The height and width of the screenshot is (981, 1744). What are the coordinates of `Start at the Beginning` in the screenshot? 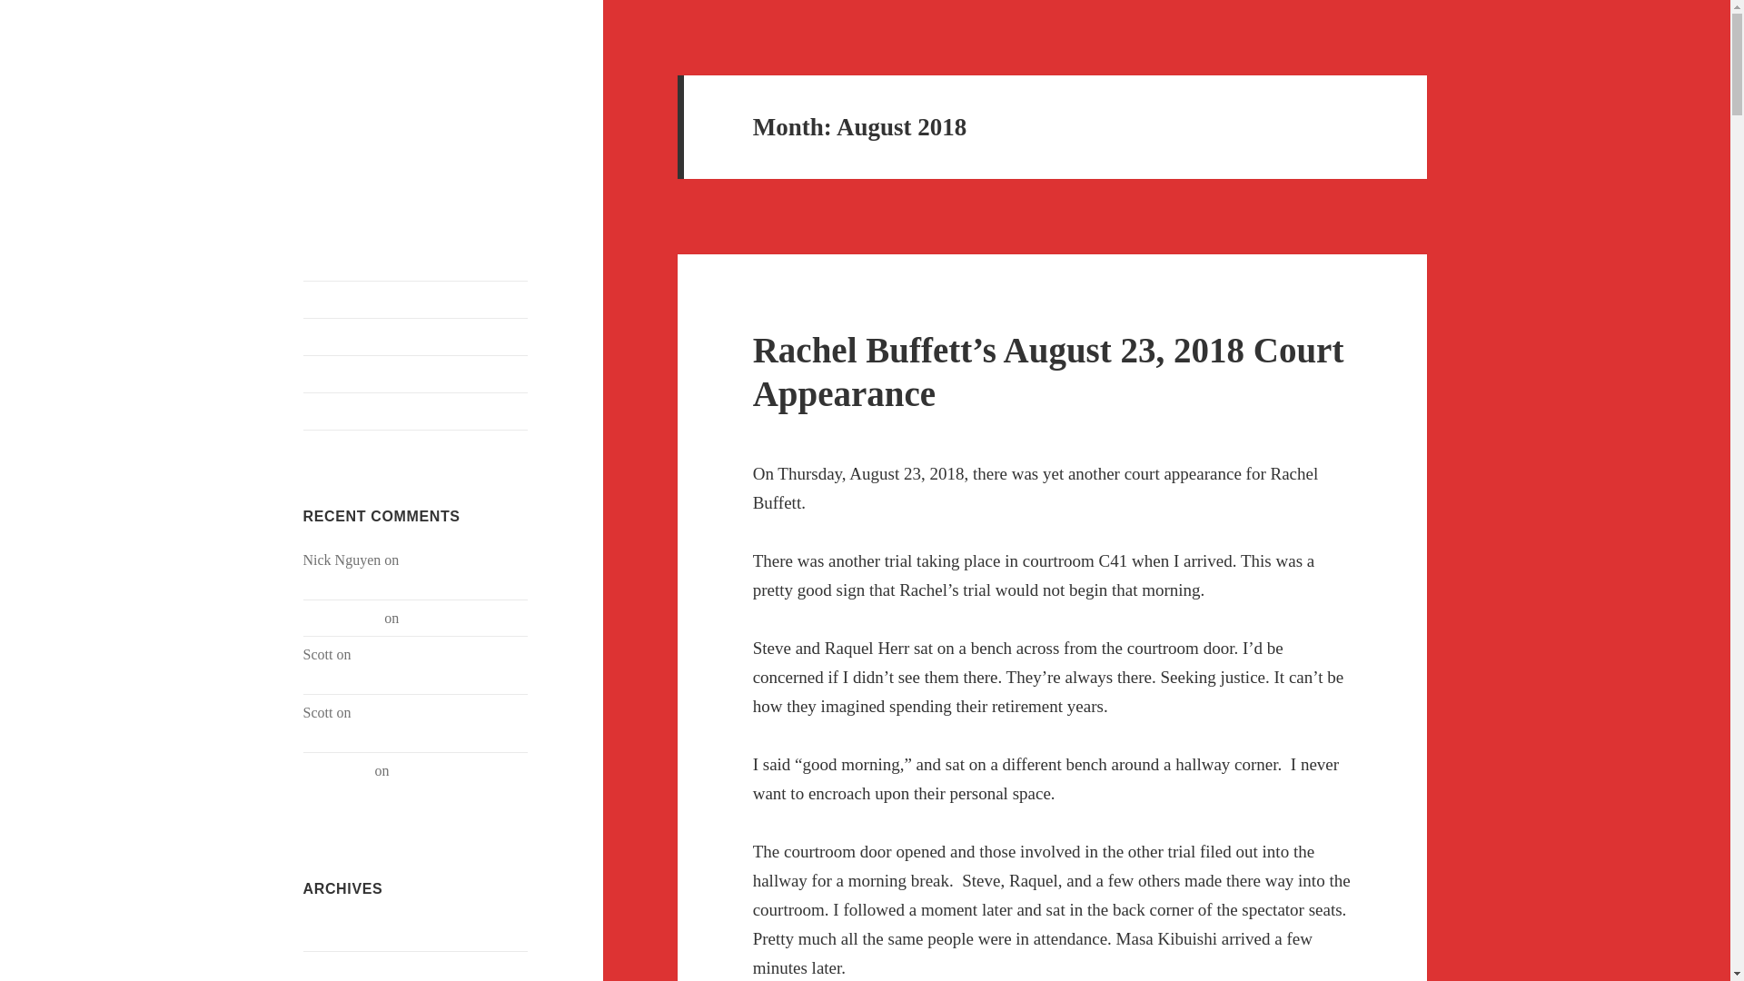 It's located at (416, 299).